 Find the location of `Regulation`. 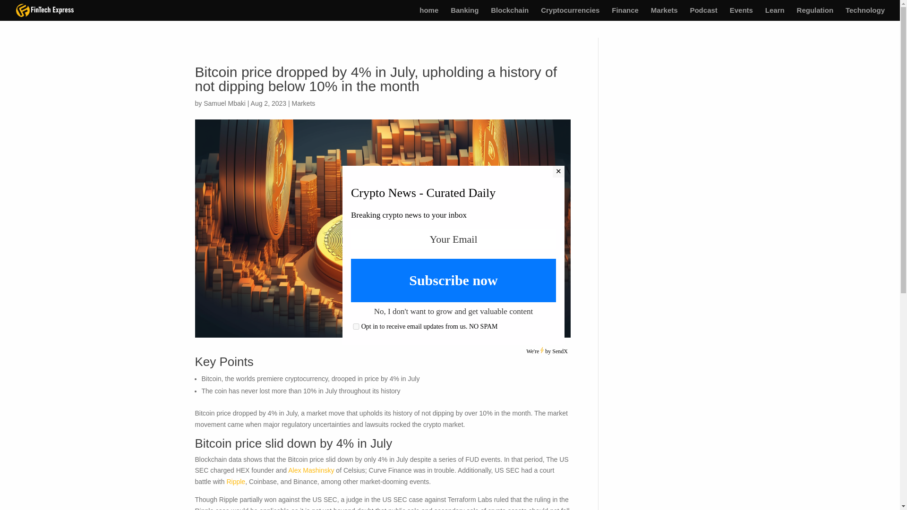

Regulation is located at coordinates (815, 14).